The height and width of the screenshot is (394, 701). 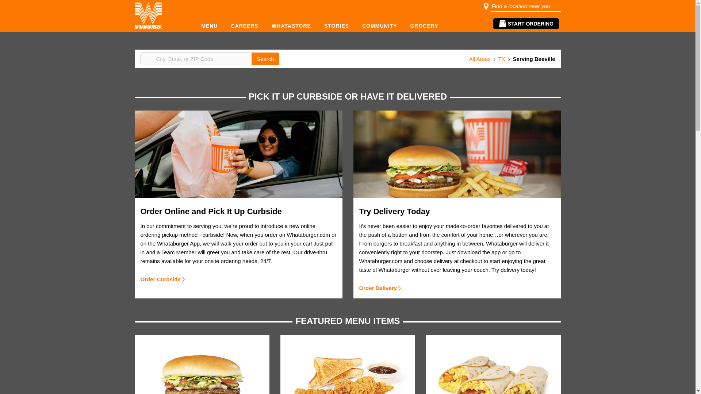 I want to click on COMMUNITY, so click(x=380, y=26).